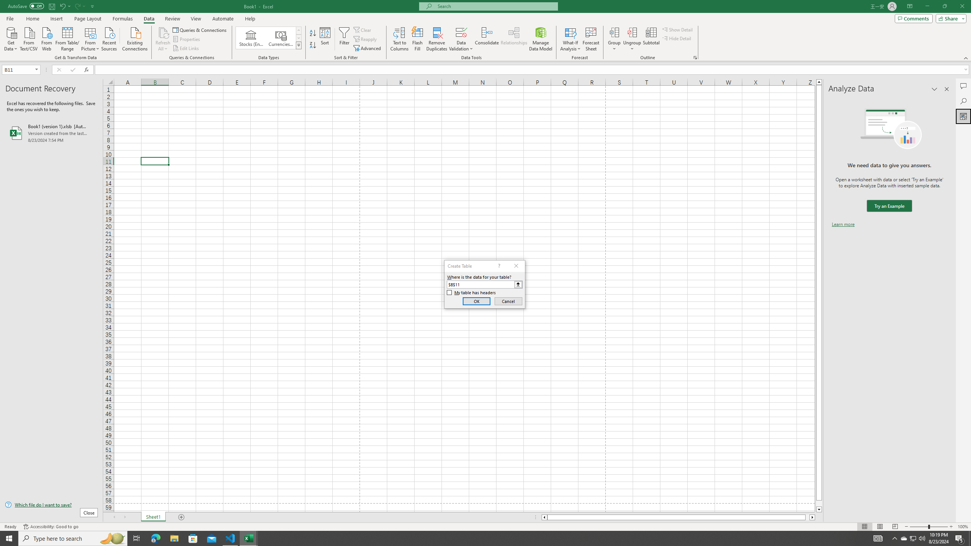 This screenshot has height=546, width=971. Describe the element at coordinates (591, 39) in the screenshot. I see `Forecast Sheet` at that location.